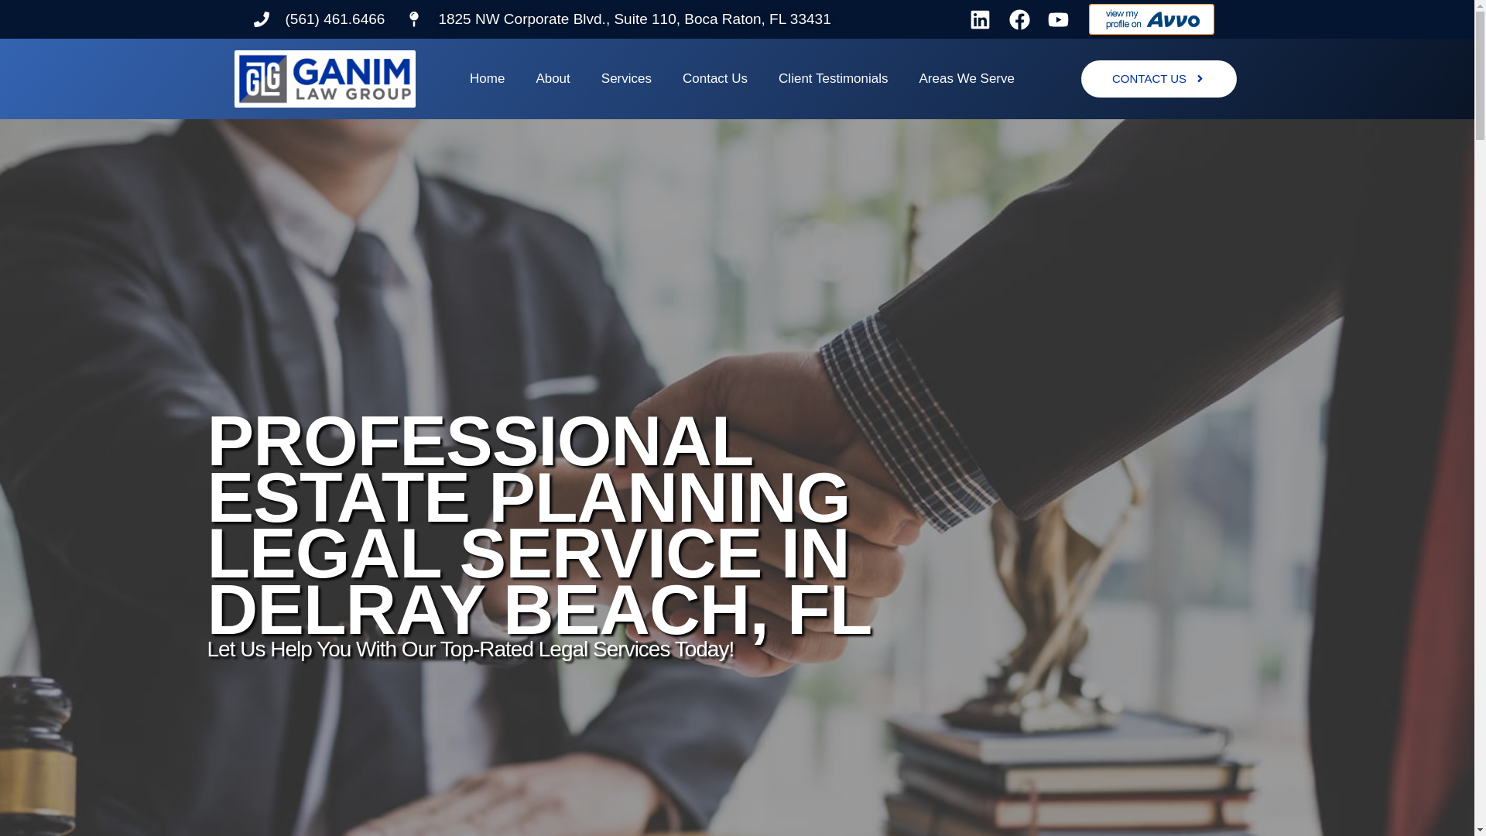 This screenshot has width=1486, height=836. I want to click on Services, so click(626, 79).